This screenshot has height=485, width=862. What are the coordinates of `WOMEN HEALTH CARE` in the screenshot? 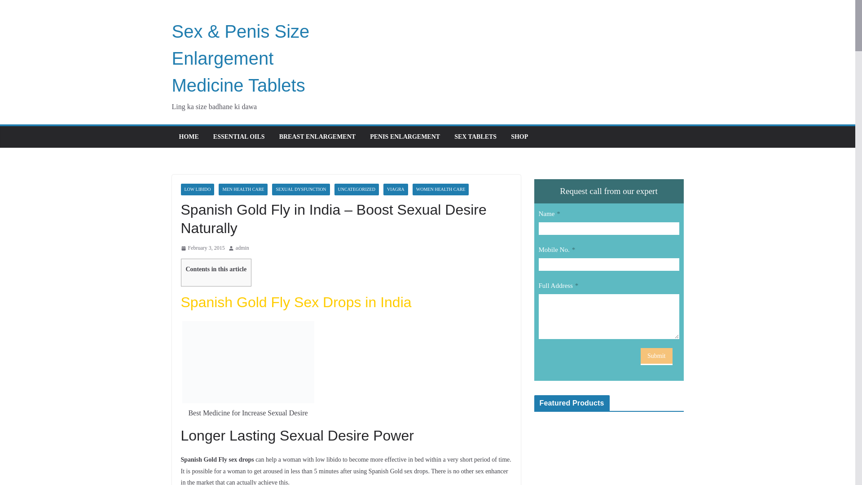 It's located at (441, 190).